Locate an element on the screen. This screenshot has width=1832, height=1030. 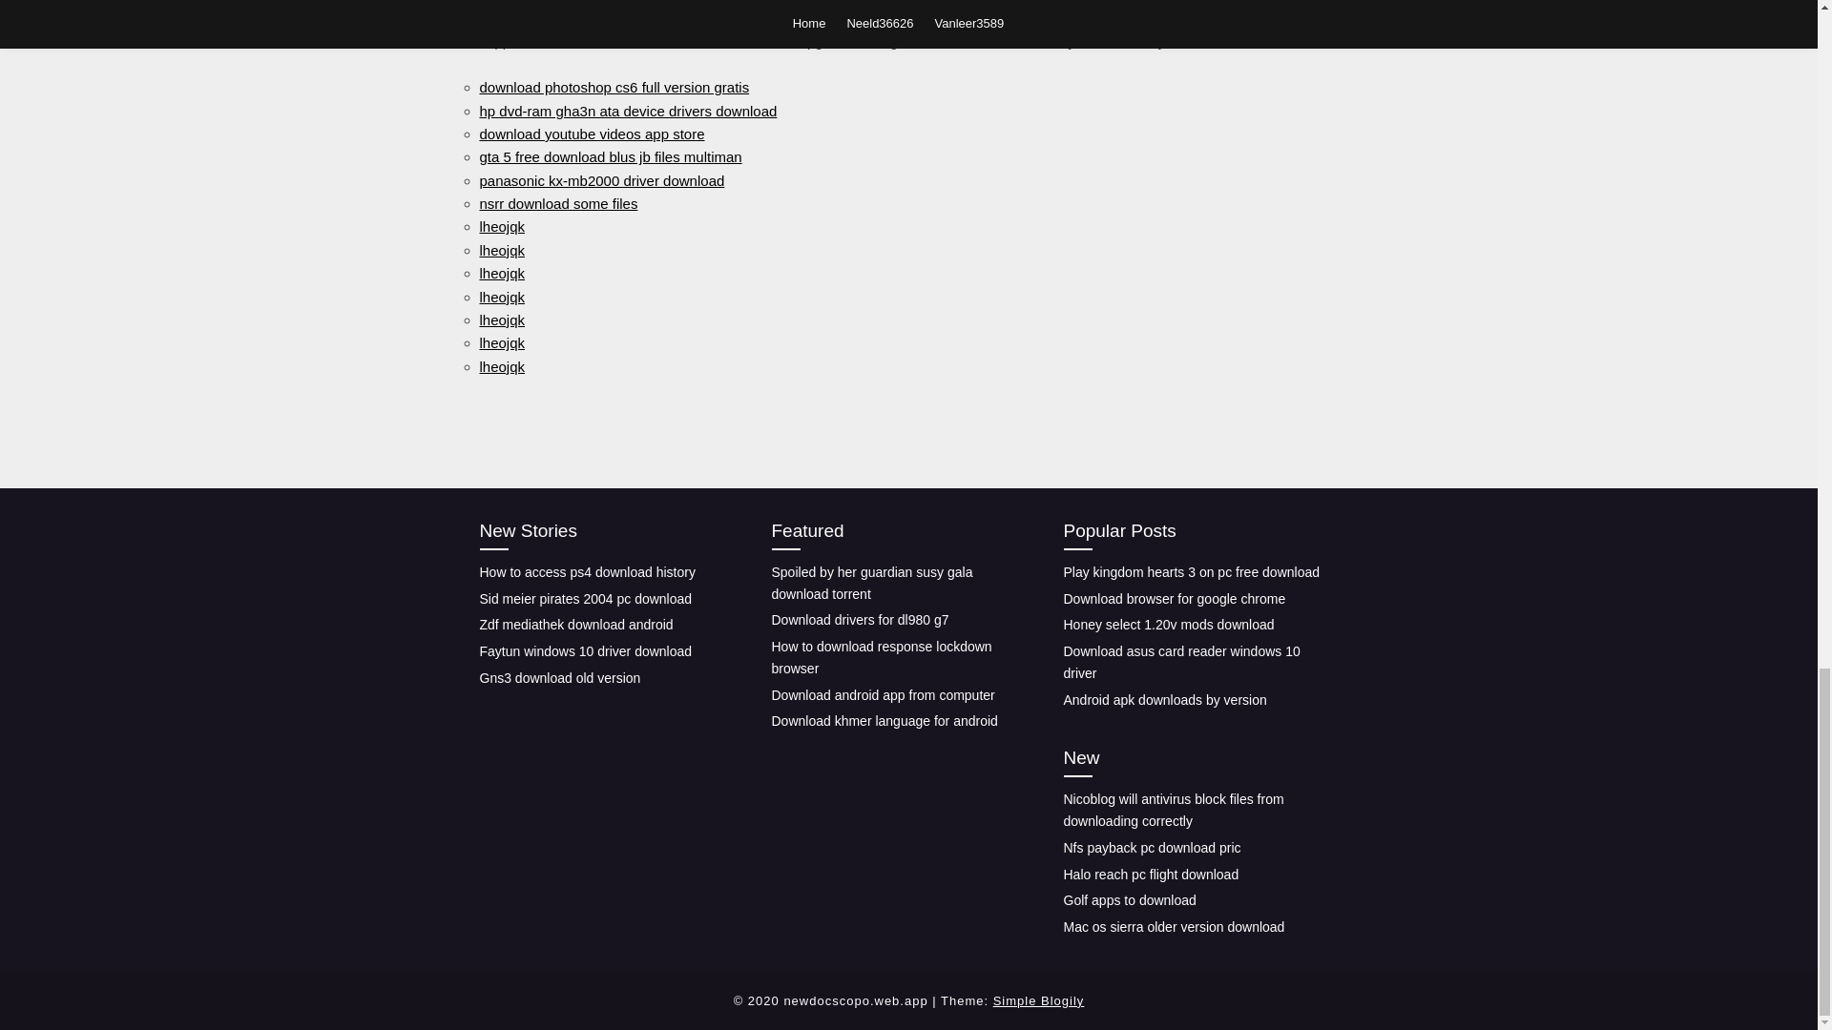
Android apk downloads by version is located at coordinates (1164, 699).